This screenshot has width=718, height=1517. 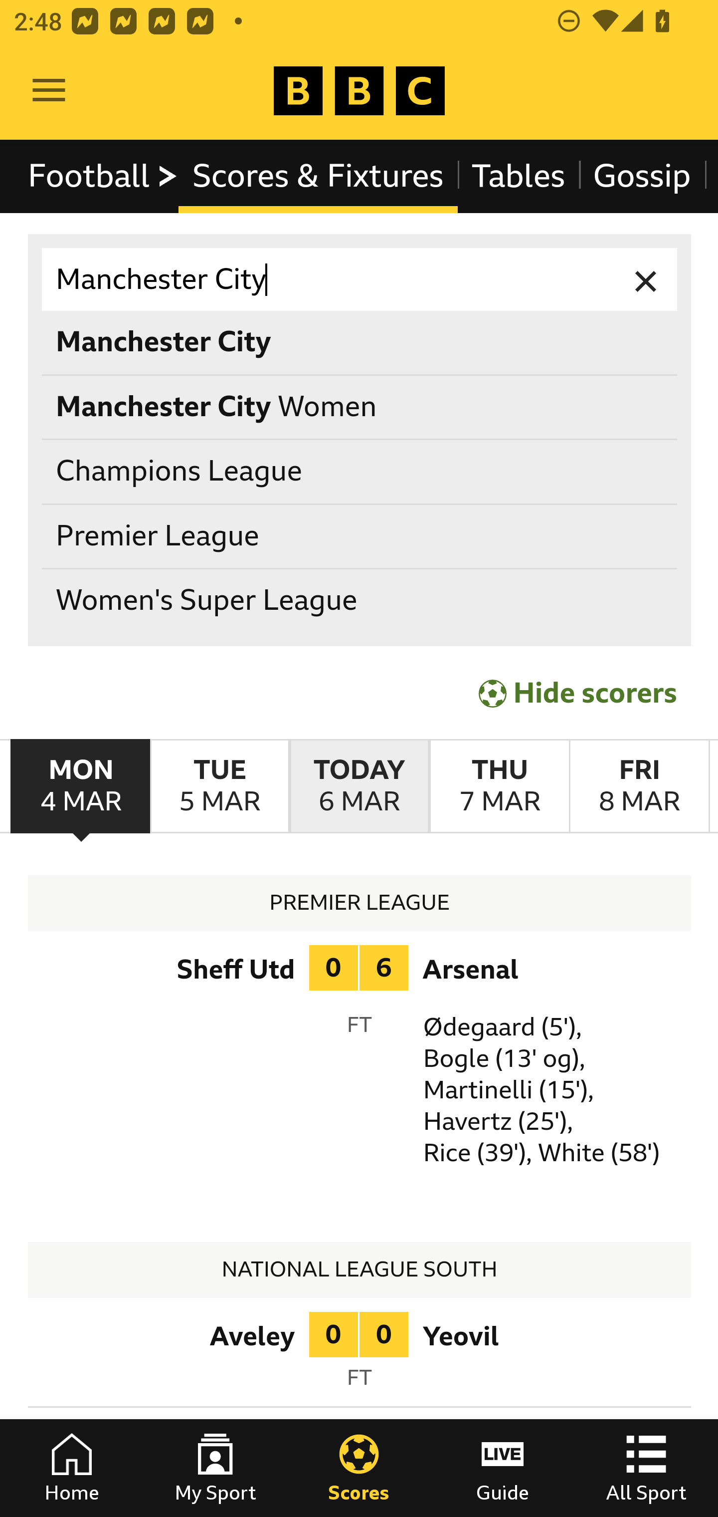 What do you see at coordinates (519, 176) in the screenshot?
I see `Tables` at bounding box center [519, 176].